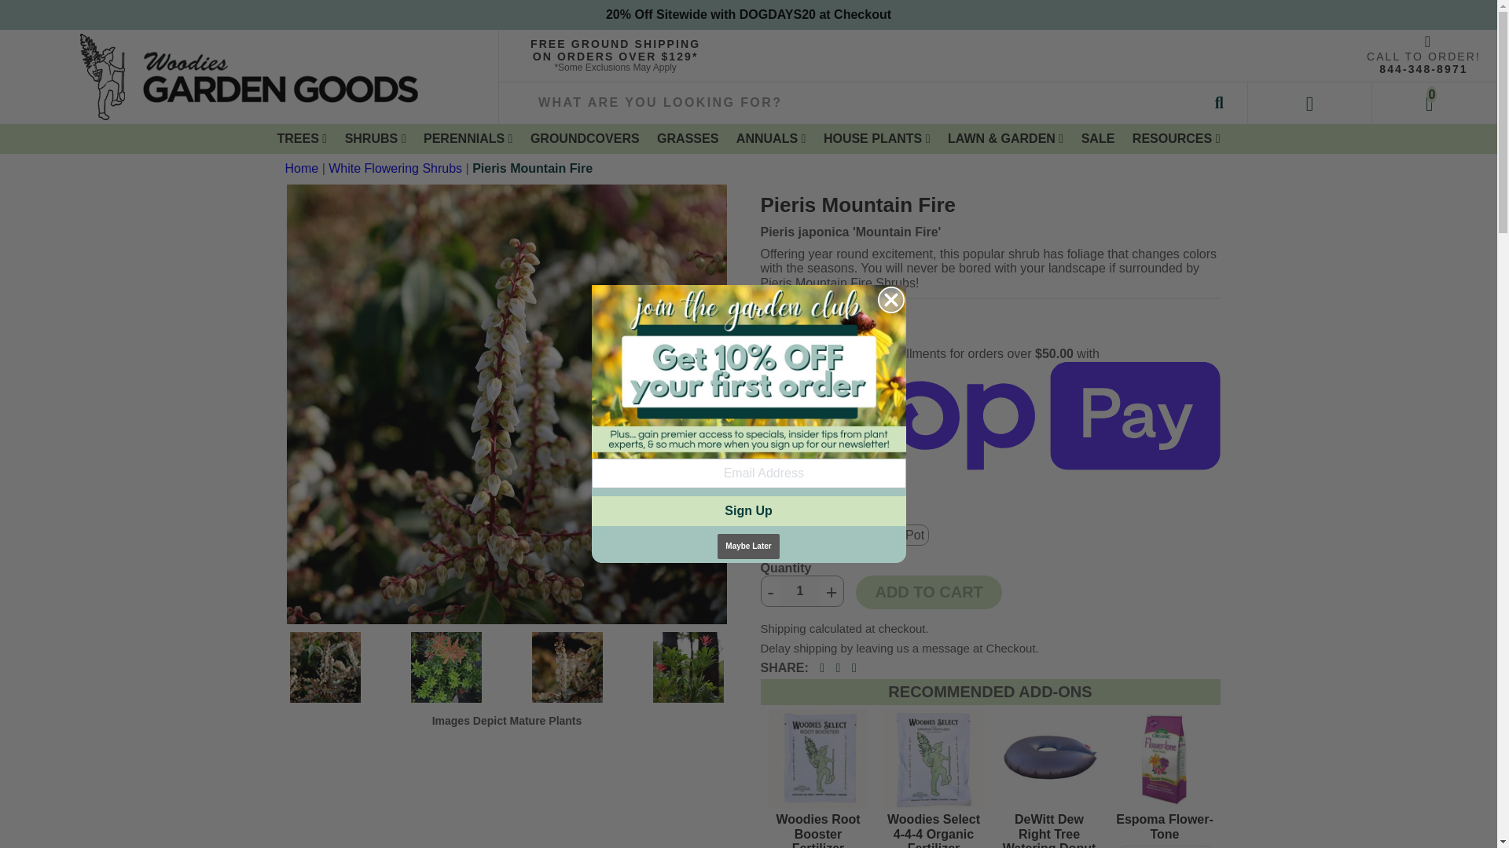  What do you see at coordinates (1423, 69) in the screenshot?
I see `844-348-8971` at bounding box center [1423, 69].